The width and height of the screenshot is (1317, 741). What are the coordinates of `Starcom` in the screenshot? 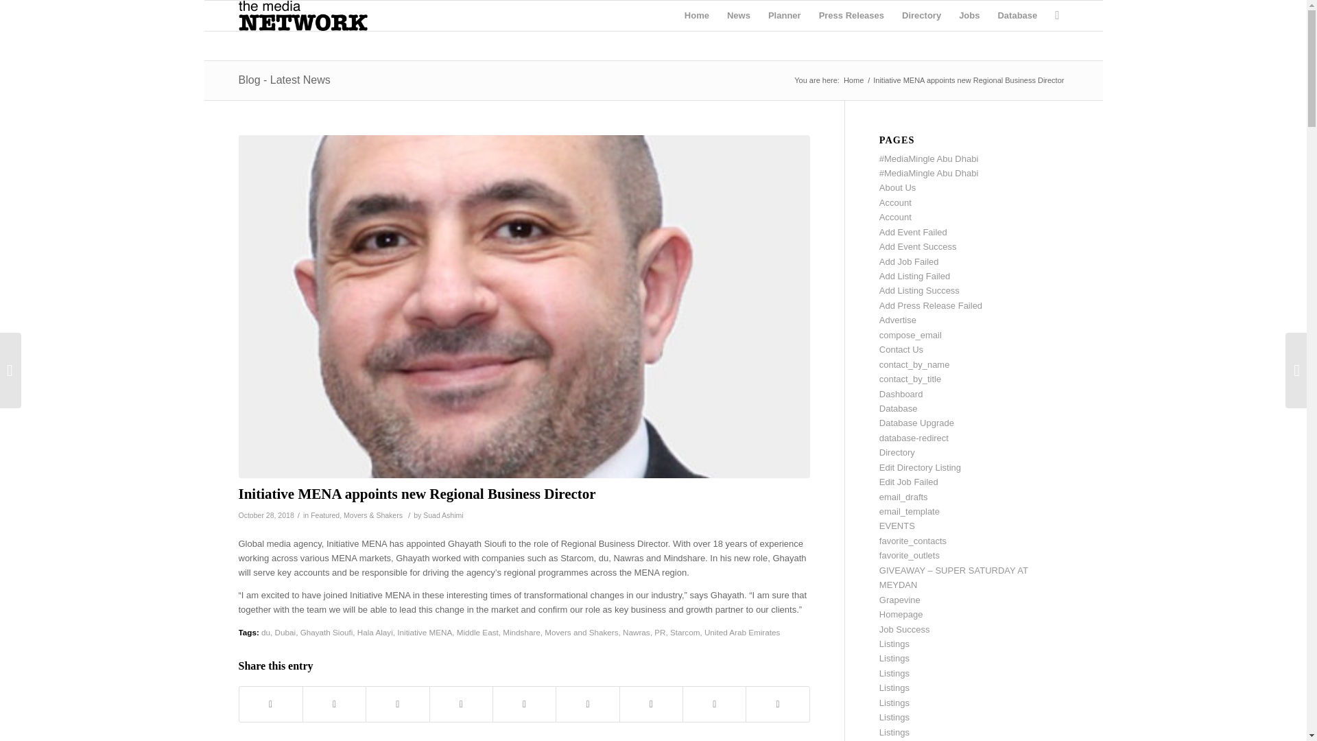 It's located at (685, 631).